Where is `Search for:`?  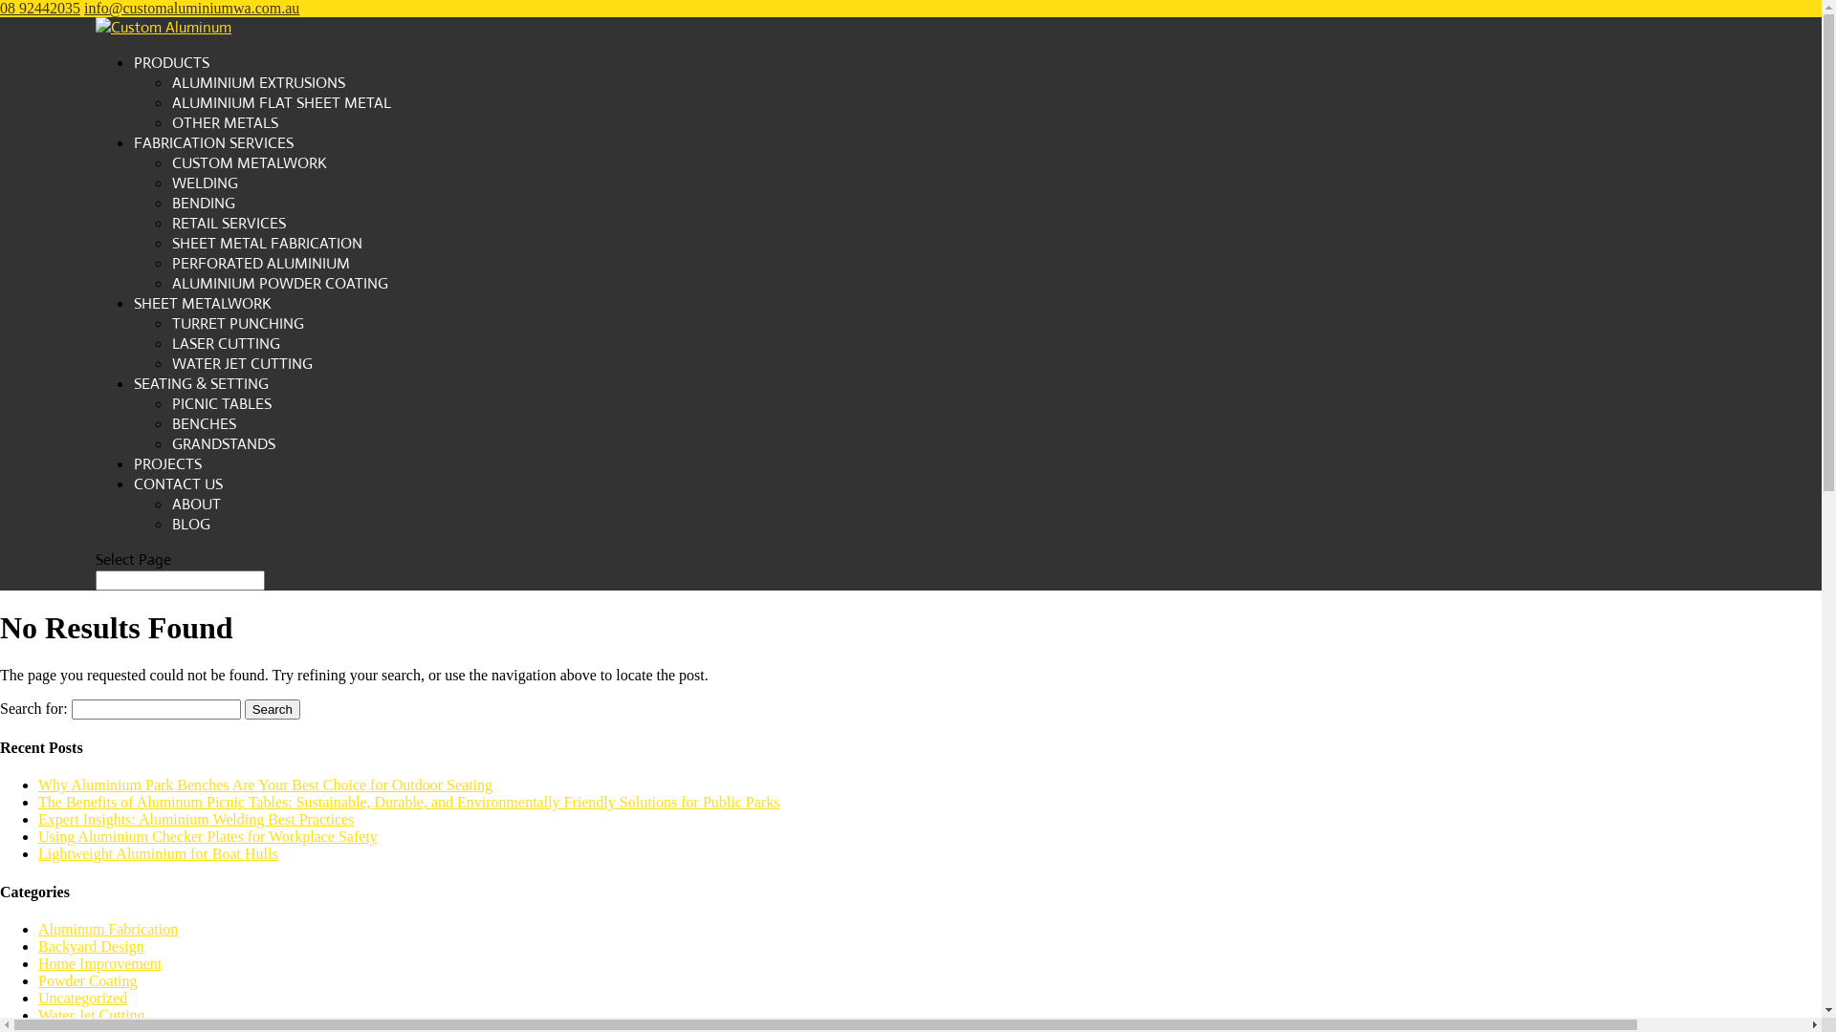
Search for: is located at coordinates (180, 581).